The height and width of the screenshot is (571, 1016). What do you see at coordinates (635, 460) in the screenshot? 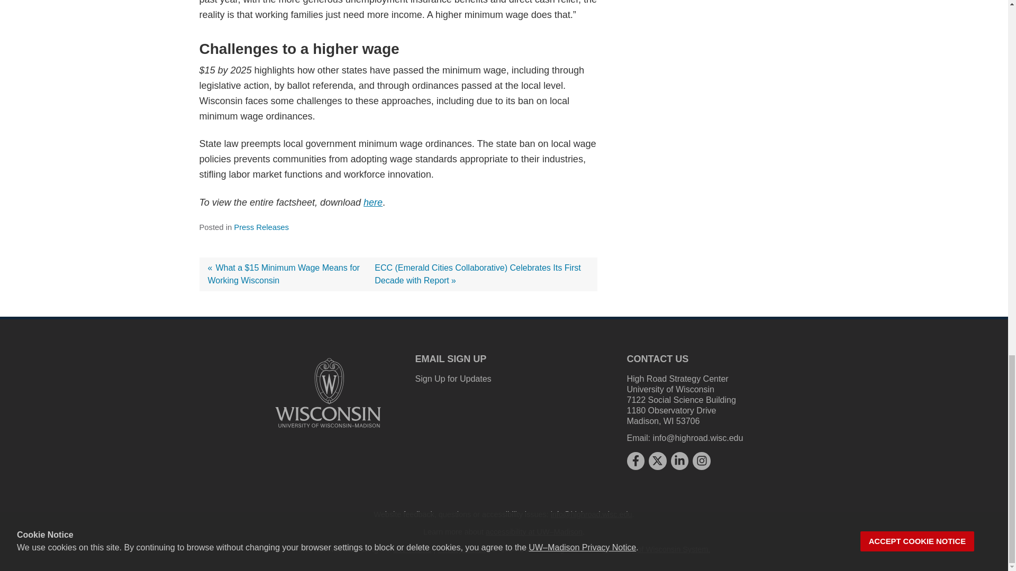
I see `facebook` at bounding box center [635, 460].